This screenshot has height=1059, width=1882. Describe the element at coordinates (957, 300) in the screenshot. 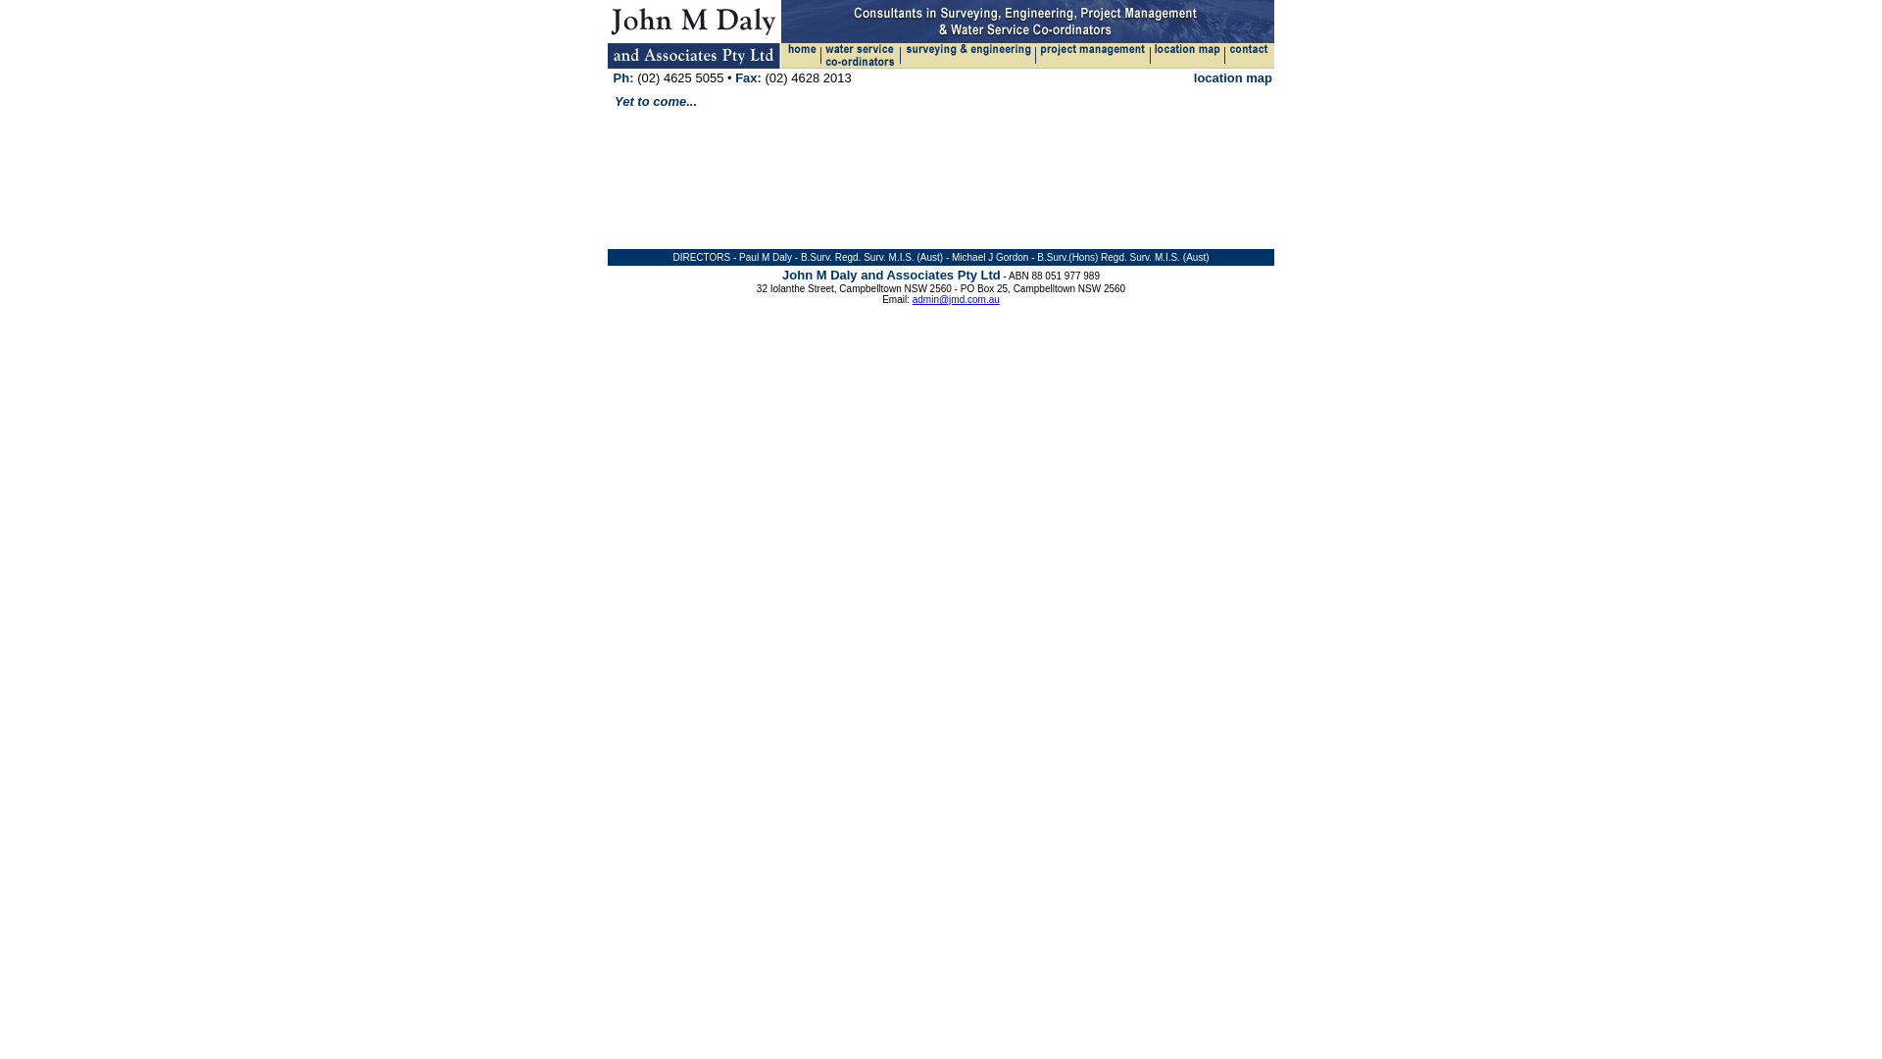

I see `admin@jmd.com.au` at that location.